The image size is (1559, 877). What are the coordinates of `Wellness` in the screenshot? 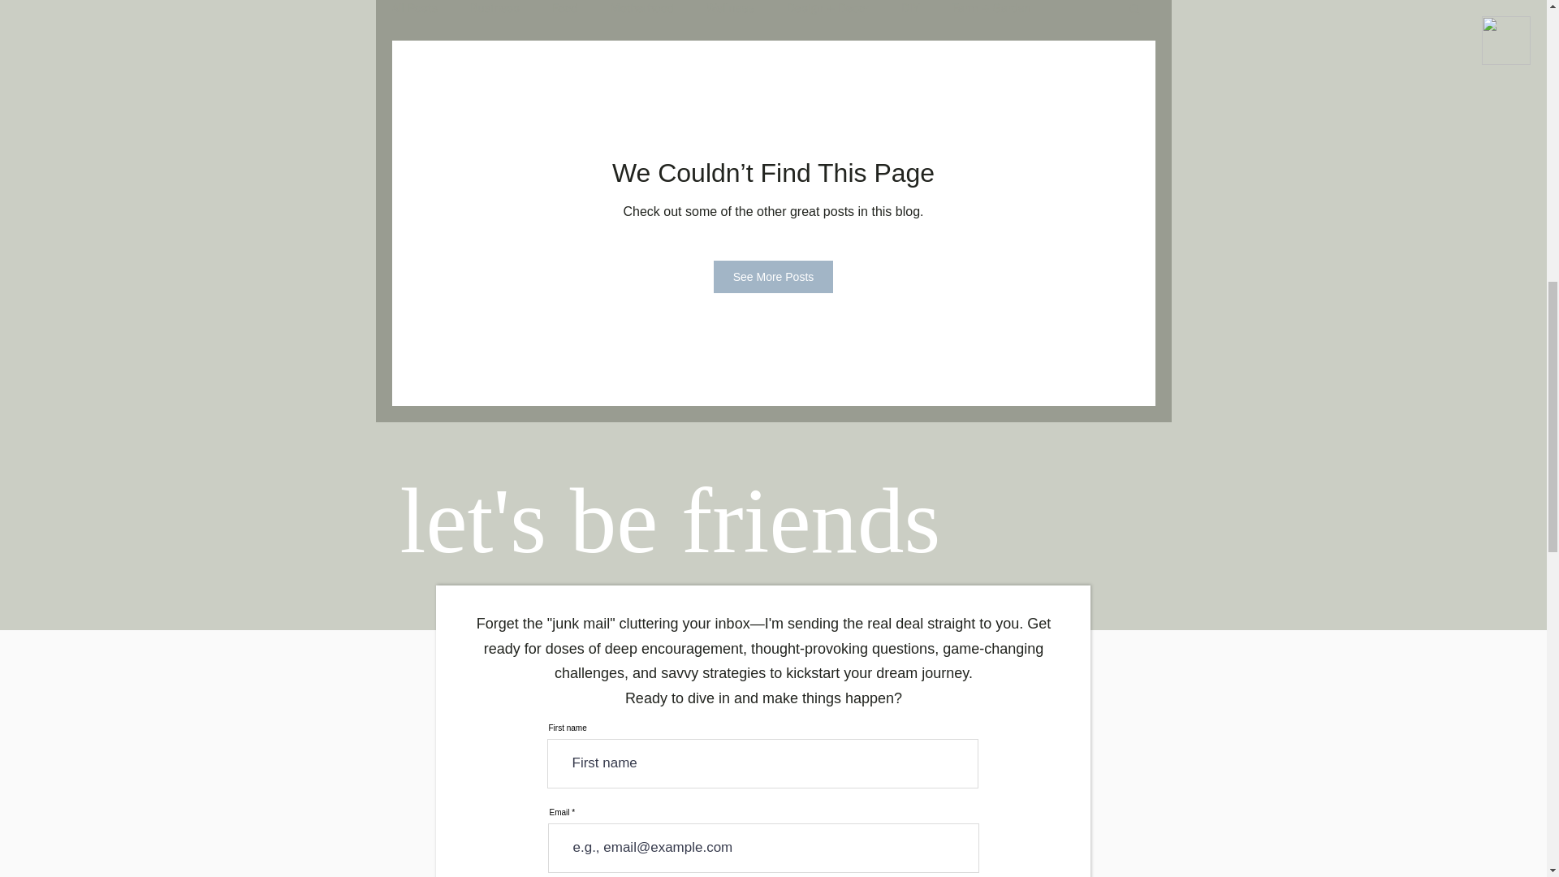 It's located at (730, 8).